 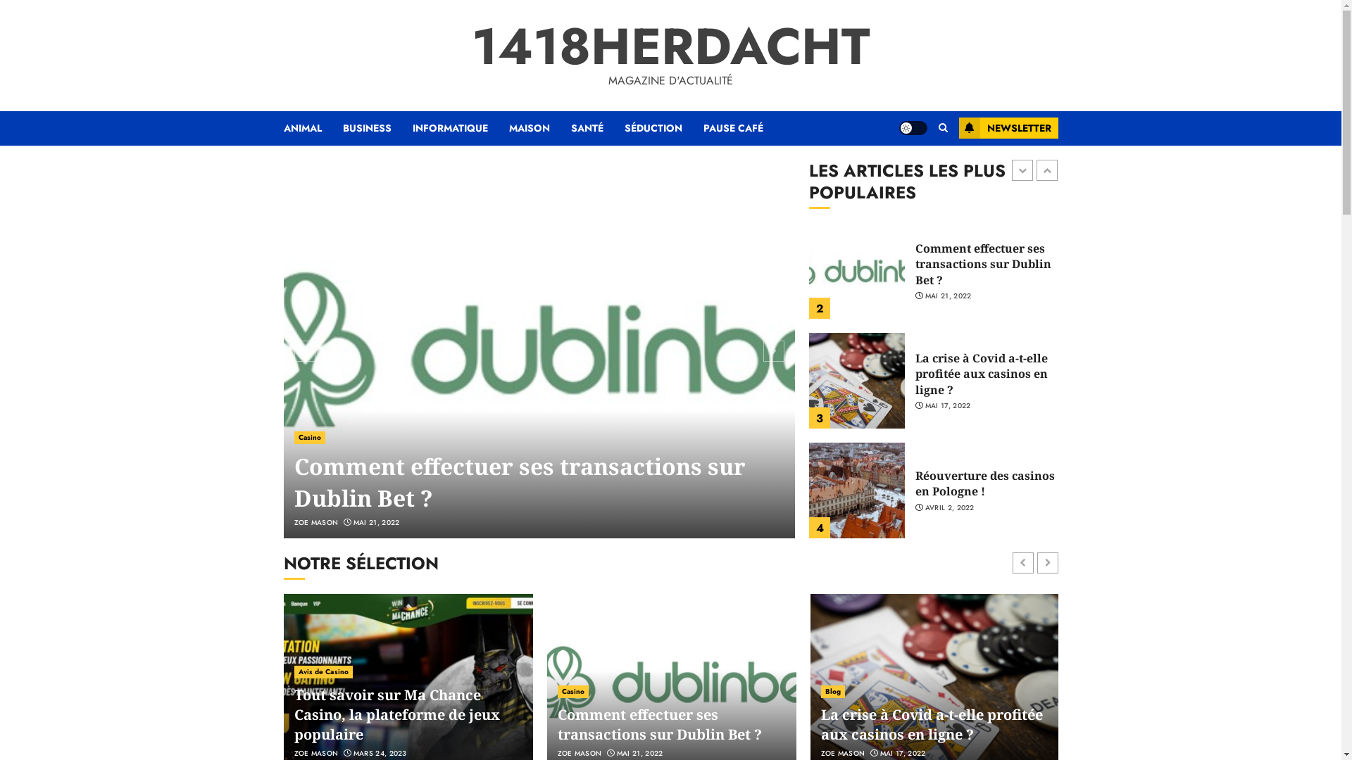 I want to click on MARS 24, 2023, so click(x=380, y=754).